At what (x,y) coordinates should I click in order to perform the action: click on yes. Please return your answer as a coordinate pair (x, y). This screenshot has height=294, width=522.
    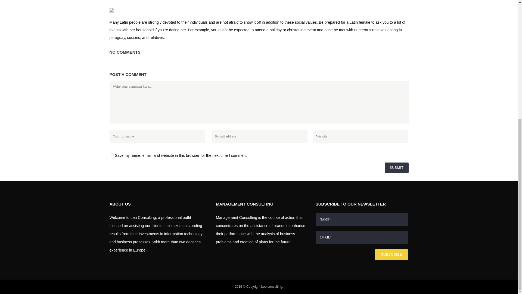
    Looking at the image, I should click on (112, 155).